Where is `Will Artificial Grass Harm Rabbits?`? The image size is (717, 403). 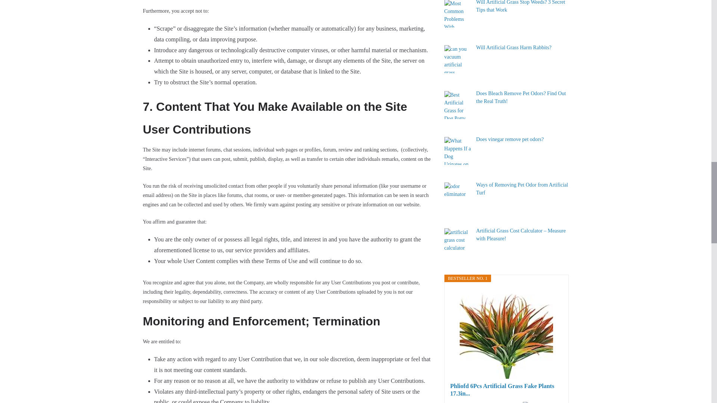 Will Artificial Grass Harm Rabbits? is located at coordinates (513, 47).